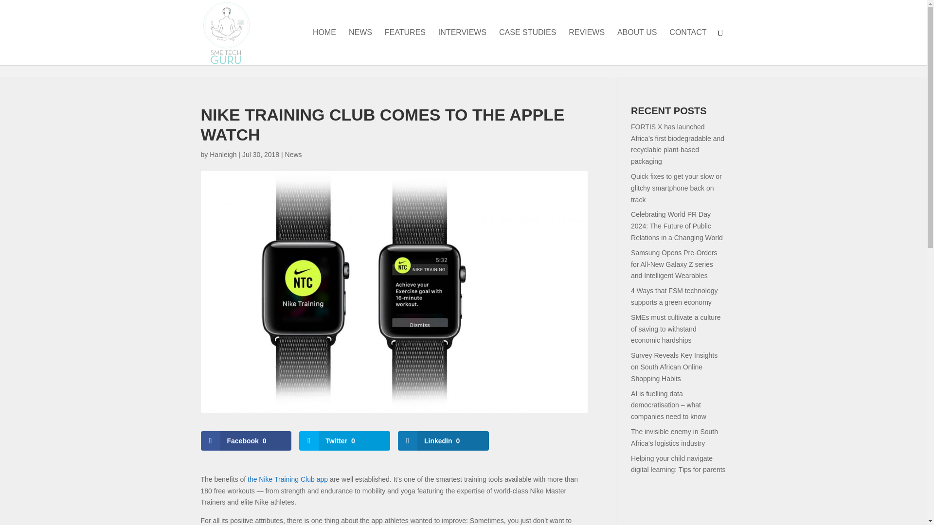 This screenshot has height=525, width=934. Describe the element at coordinates (344, 440) in the screenshot. I see `Twitter 0` at that location.